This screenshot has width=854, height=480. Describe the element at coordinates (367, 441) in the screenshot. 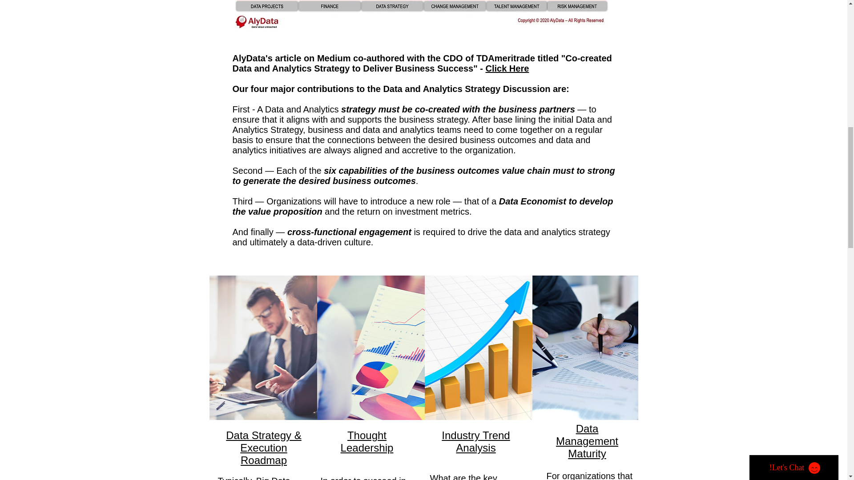

I see `Thought Leadership` at that location.